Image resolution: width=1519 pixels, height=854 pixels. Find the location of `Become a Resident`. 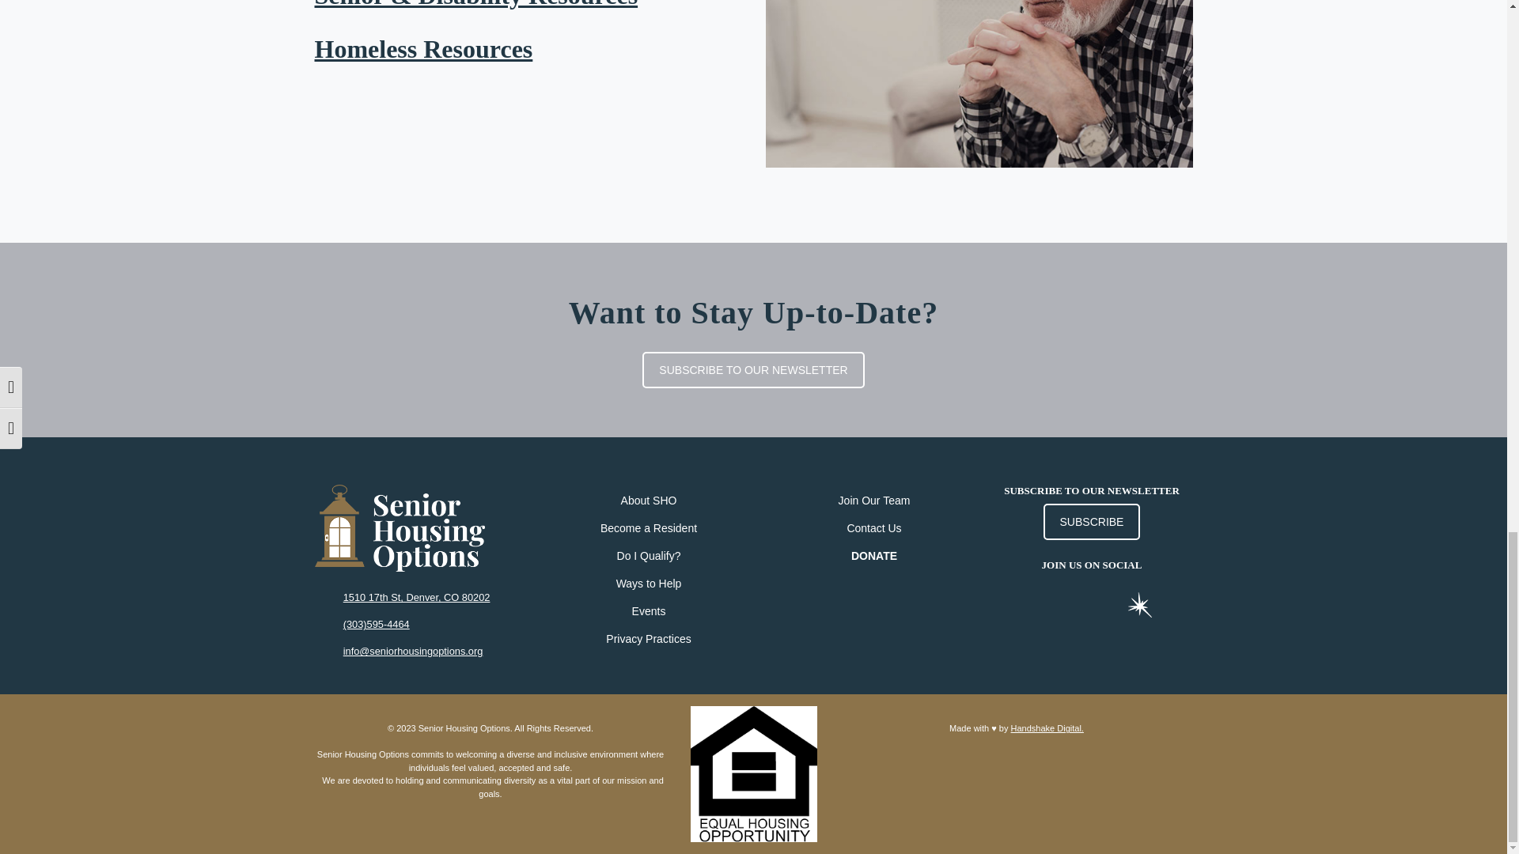

Become a Resident is located at coordinates (649, 528).